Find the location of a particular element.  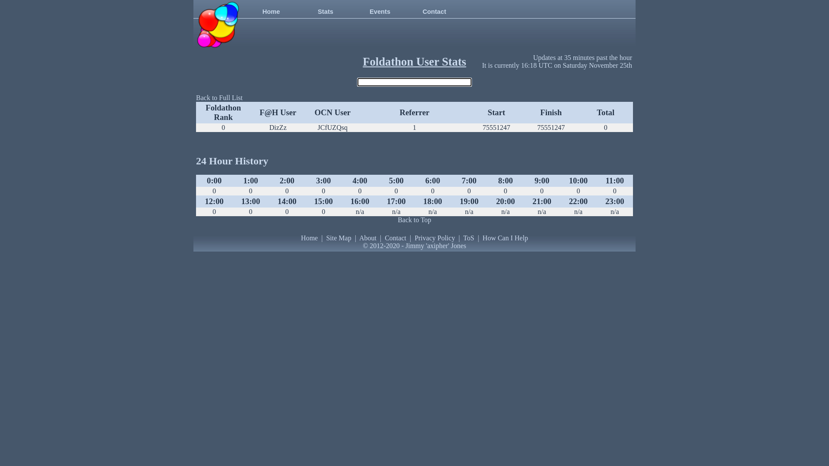

Back to Full List is located at coordinates (219, 98).